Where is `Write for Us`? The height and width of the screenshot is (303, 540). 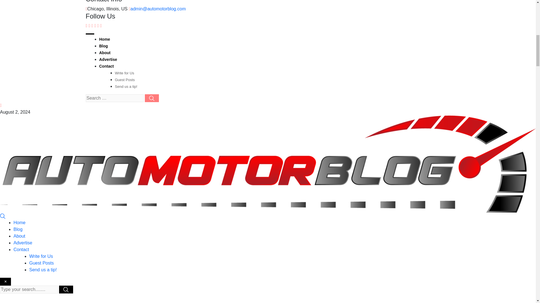
Write for Us is located at coordinates (41, 256).